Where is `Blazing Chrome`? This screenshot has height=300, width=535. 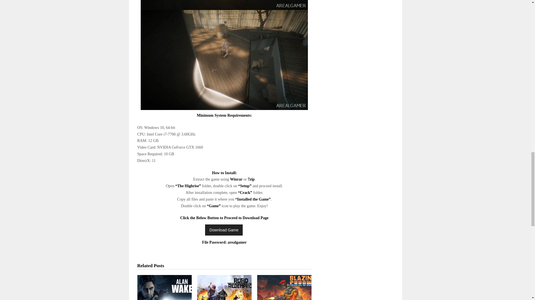 Blazing Chrome is located at coordinates (284, 287).